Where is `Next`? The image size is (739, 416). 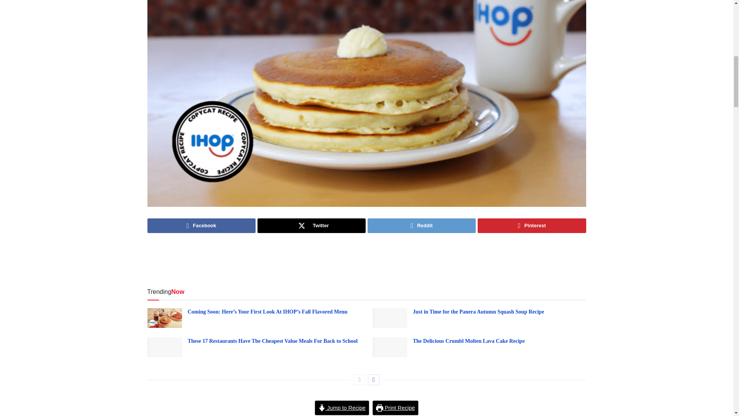 Next is located at coordinates (374, 380).